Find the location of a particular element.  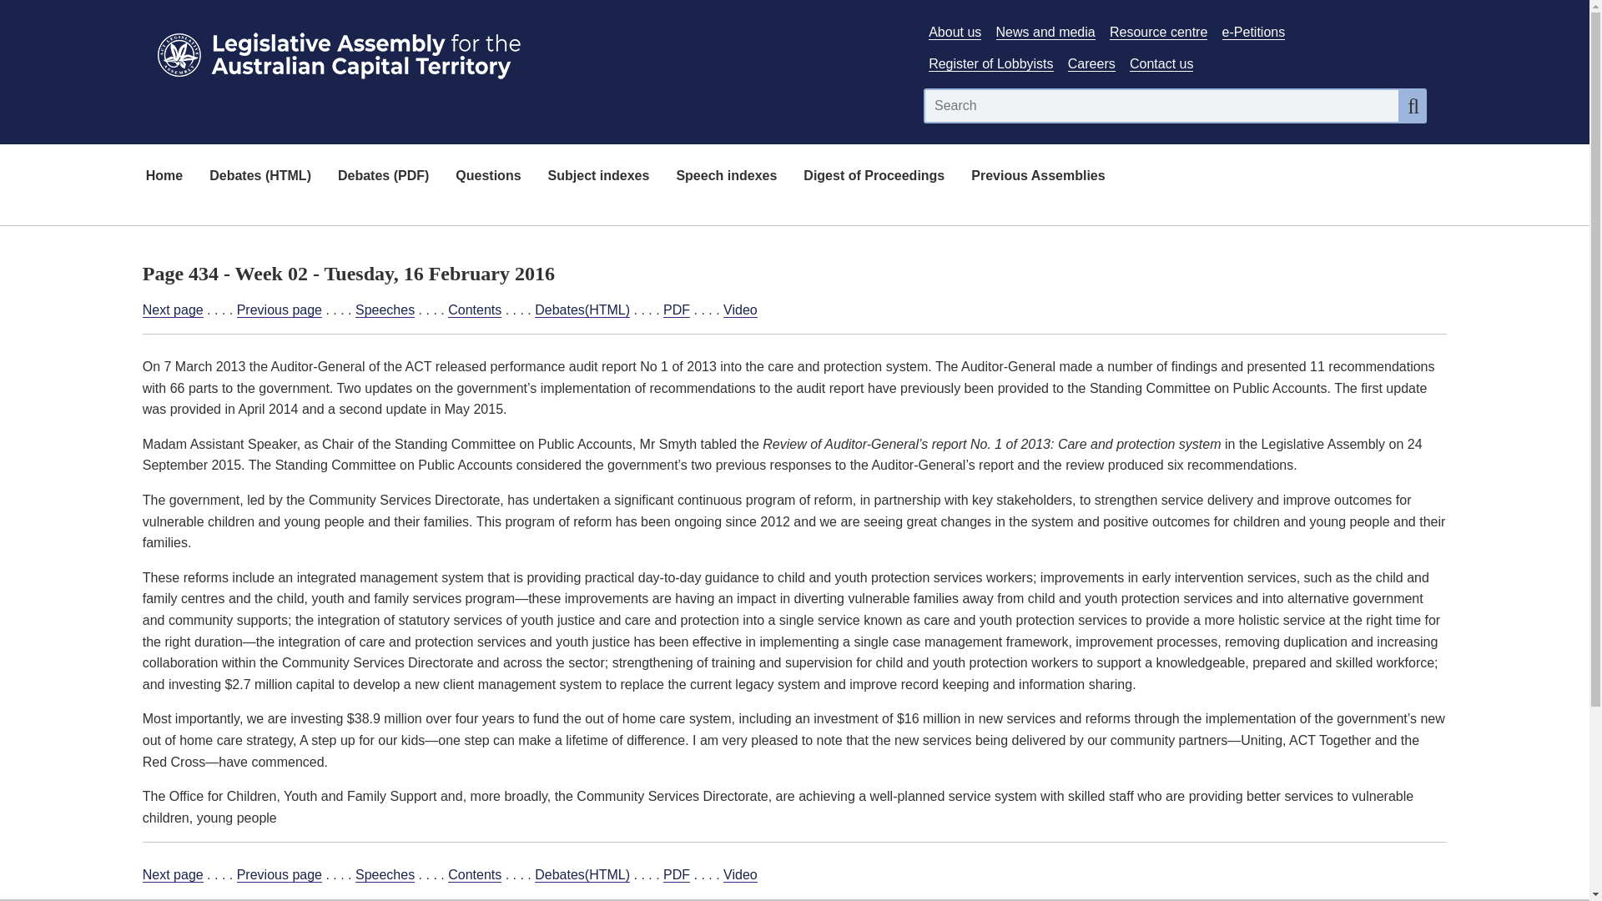

Contents is located at coordinates (474, 875).